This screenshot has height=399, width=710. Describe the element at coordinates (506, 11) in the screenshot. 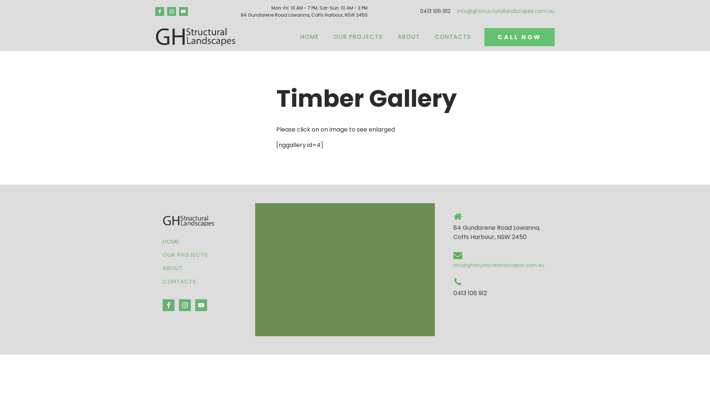

I see `info@ghstructurallandscapes.com.au` at that location.